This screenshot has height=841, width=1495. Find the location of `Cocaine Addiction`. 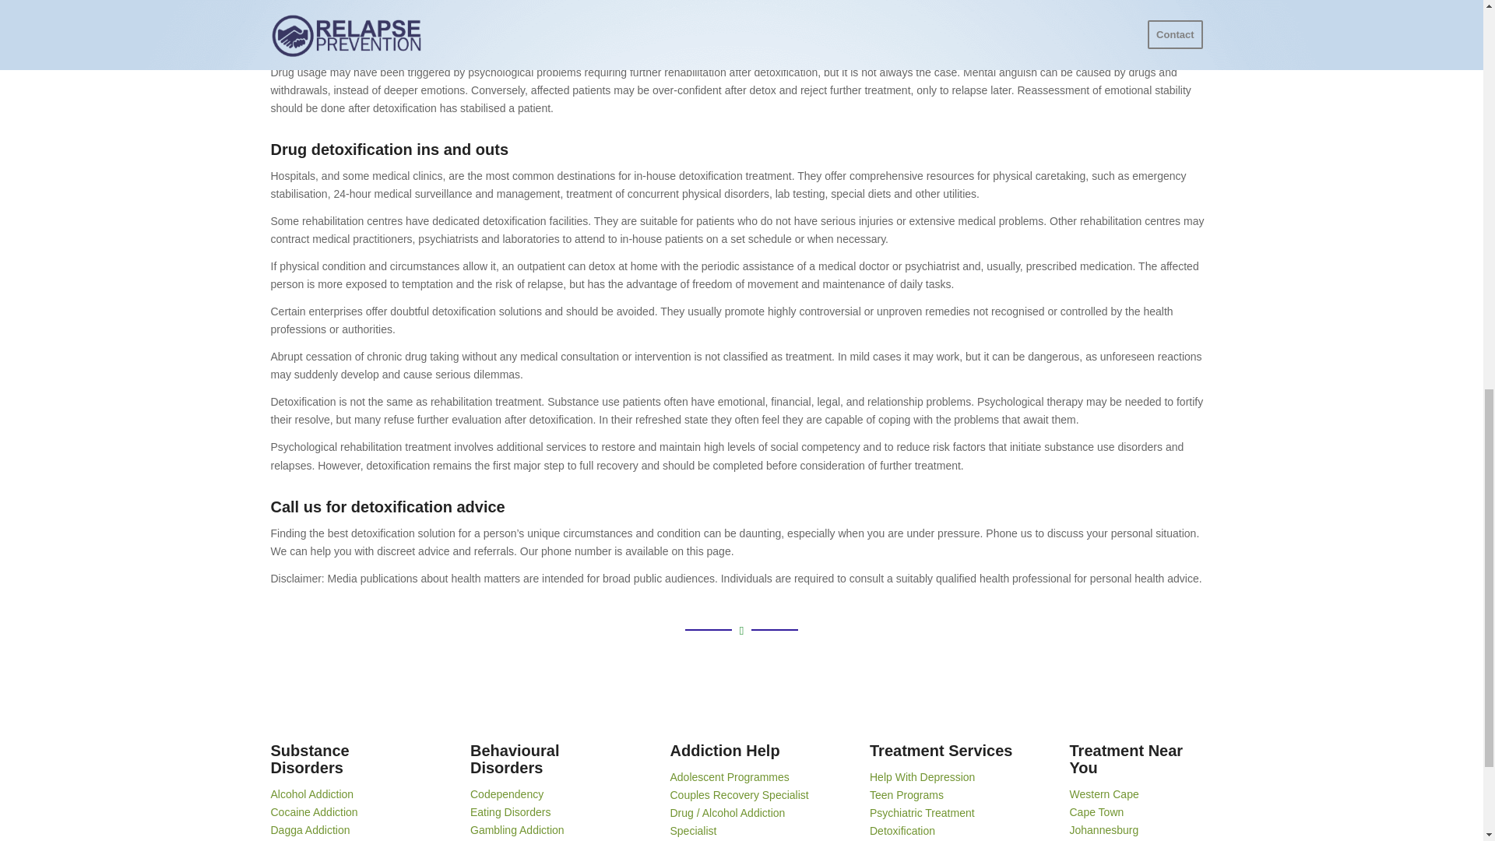

Cocaine Addiction is located at coordinates (315, 811).